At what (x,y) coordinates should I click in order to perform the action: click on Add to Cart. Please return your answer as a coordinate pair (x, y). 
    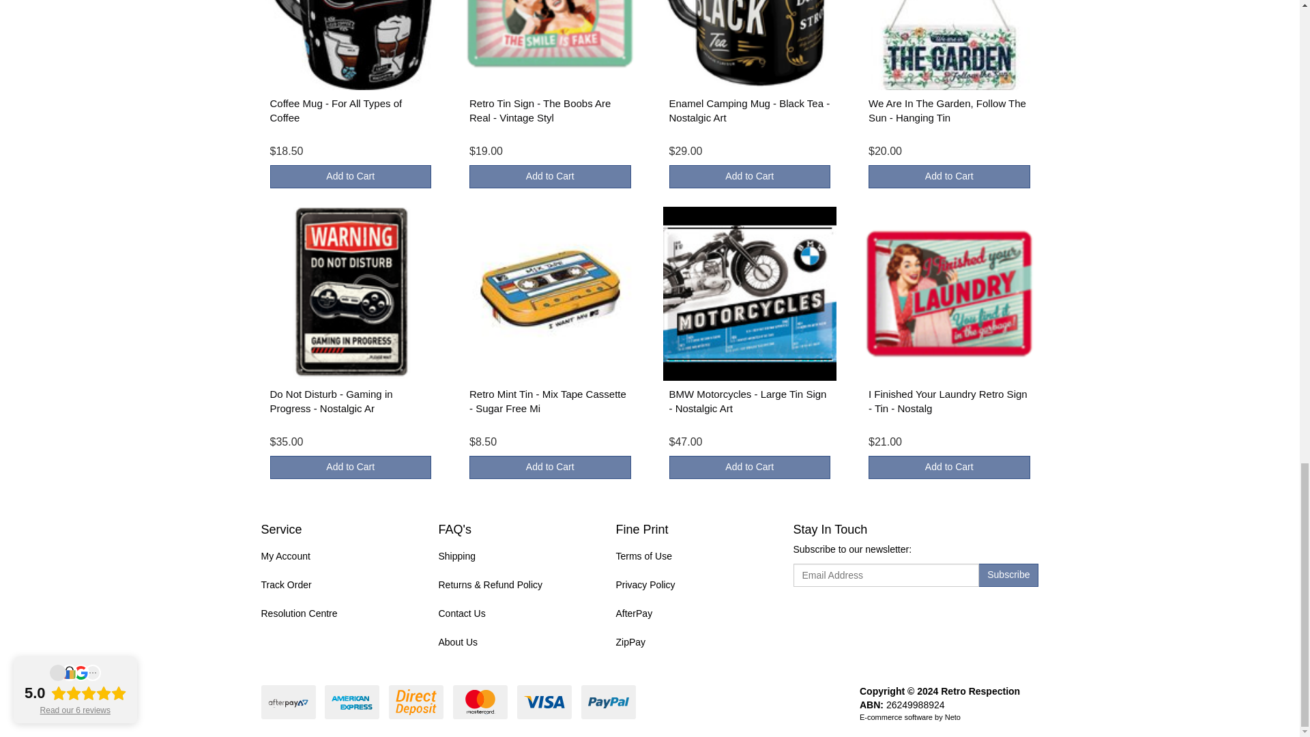
    Looking at the image, I should click on (550, 176).